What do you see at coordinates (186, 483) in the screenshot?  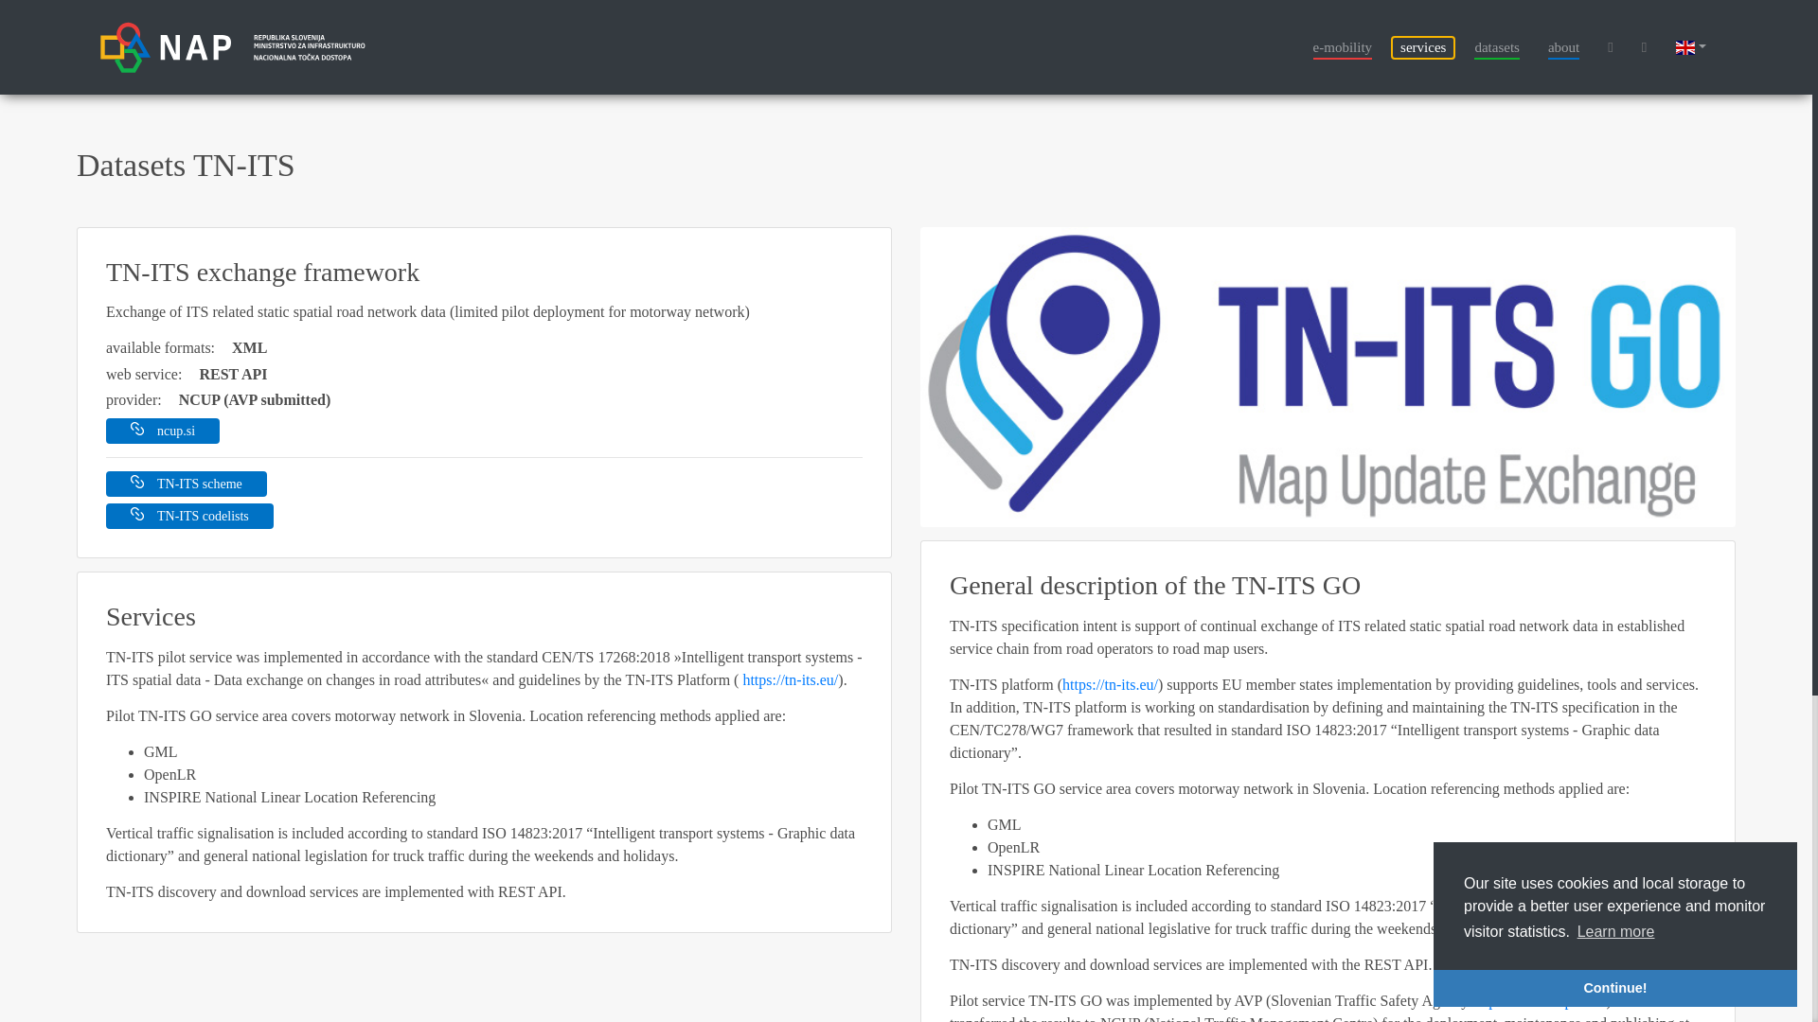 I see `TN-ITS scheme` at bounding box center [186, 483].